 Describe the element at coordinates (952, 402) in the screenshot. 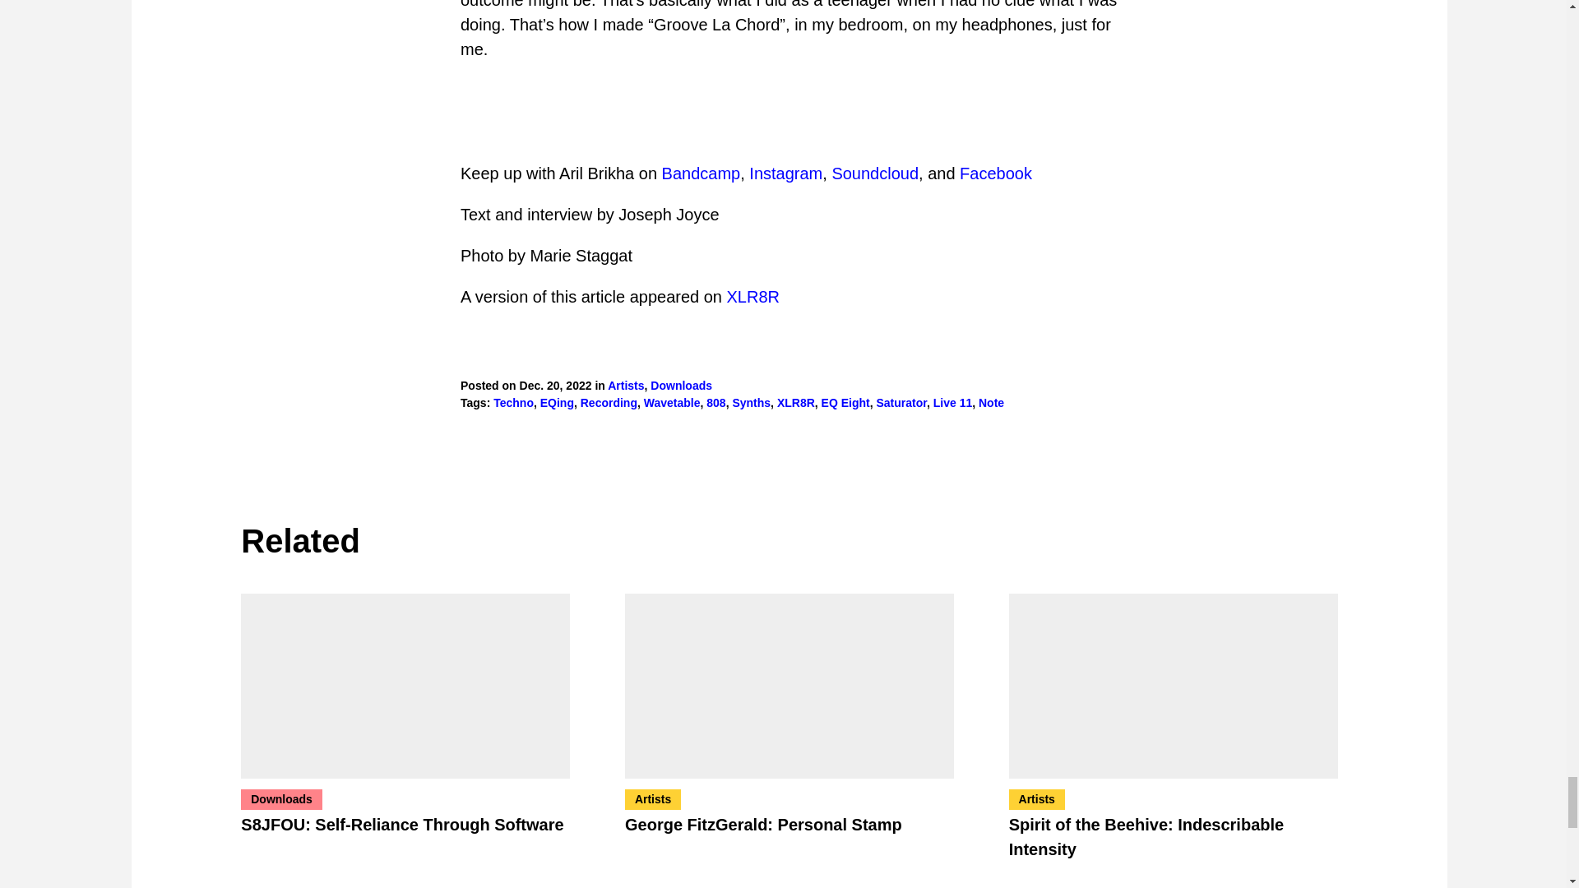

I see `View posts with tag Live 11` at that location.